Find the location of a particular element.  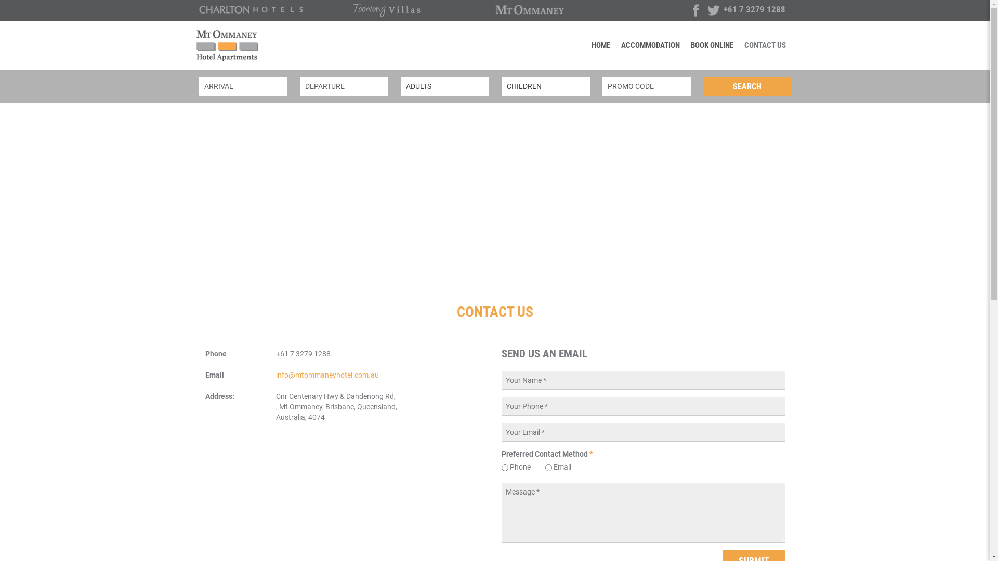

HOME is located at coordinates (601, 45).